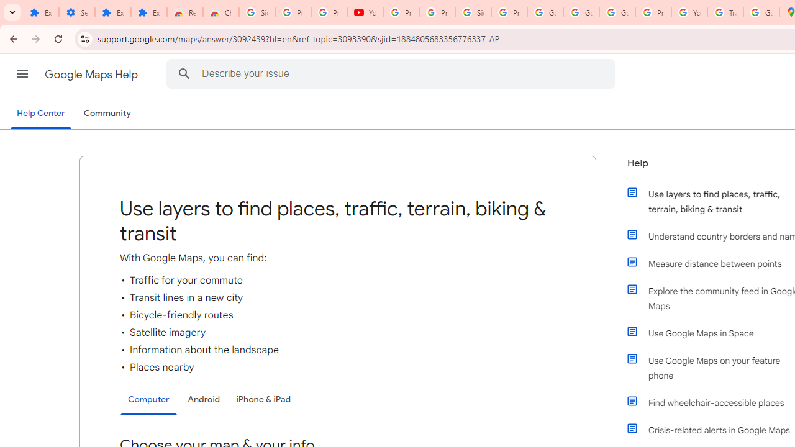 Image resolution: width=795 pixels, height=447 pixels. Describe the element at coordinates (184, 73) in the screenshot. I see `Search Help Center` at that location.